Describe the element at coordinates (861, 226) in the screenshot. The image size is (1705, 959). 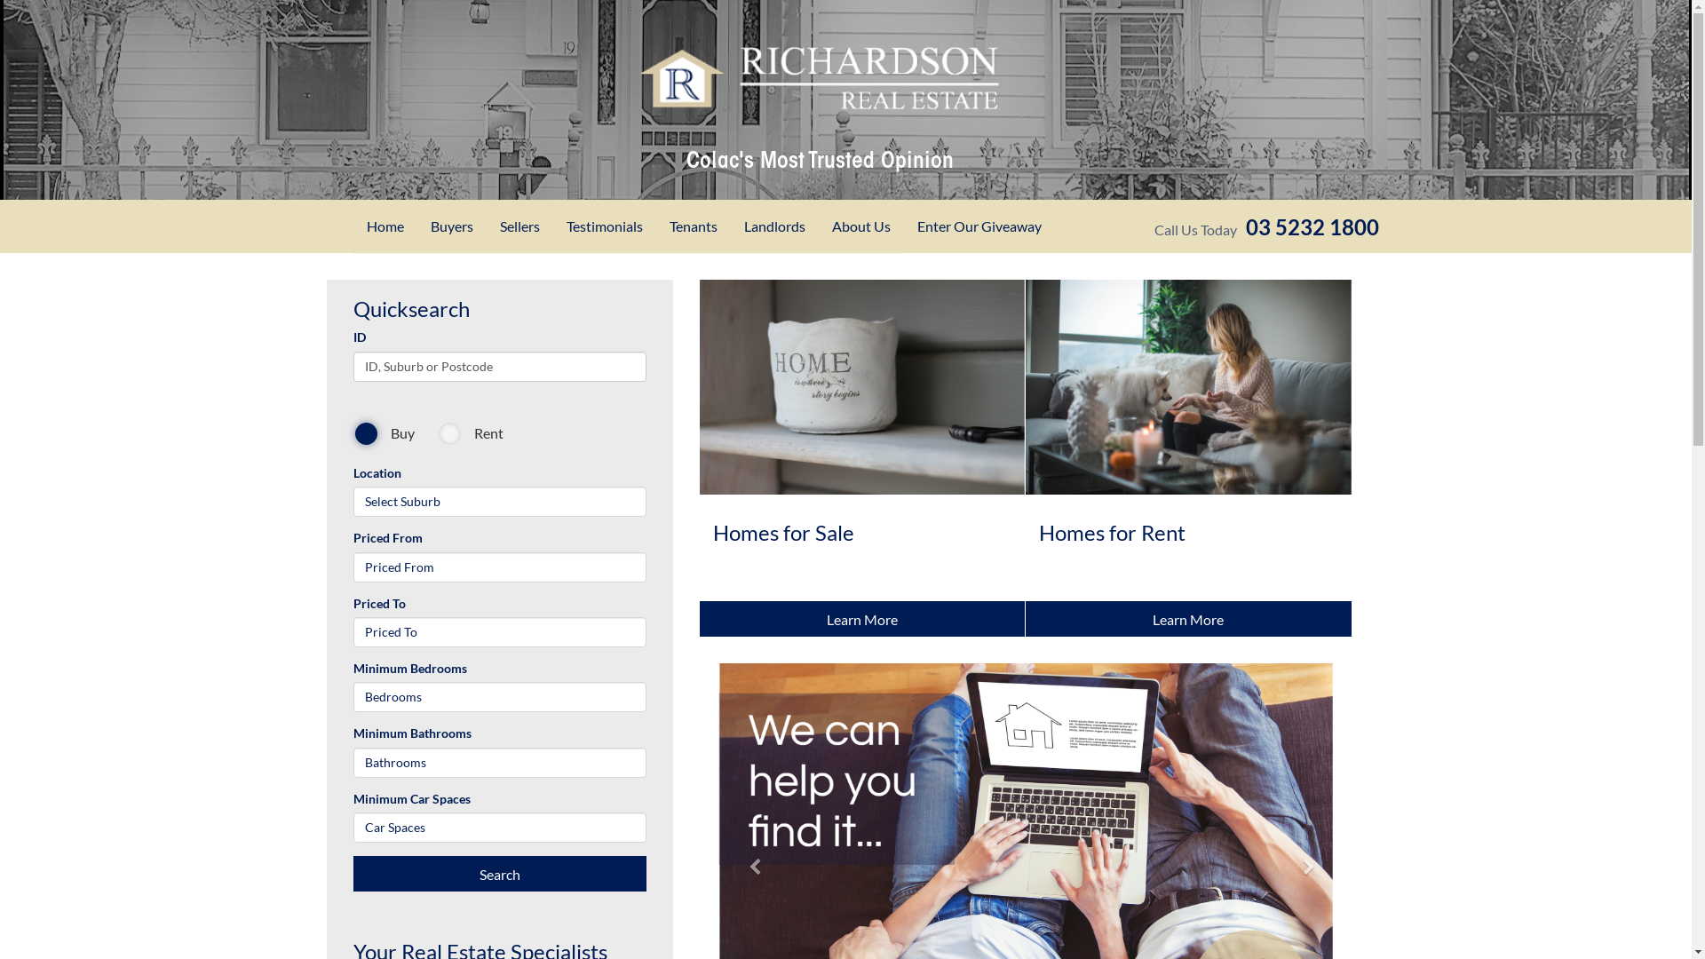
I see `About Us` at that location.